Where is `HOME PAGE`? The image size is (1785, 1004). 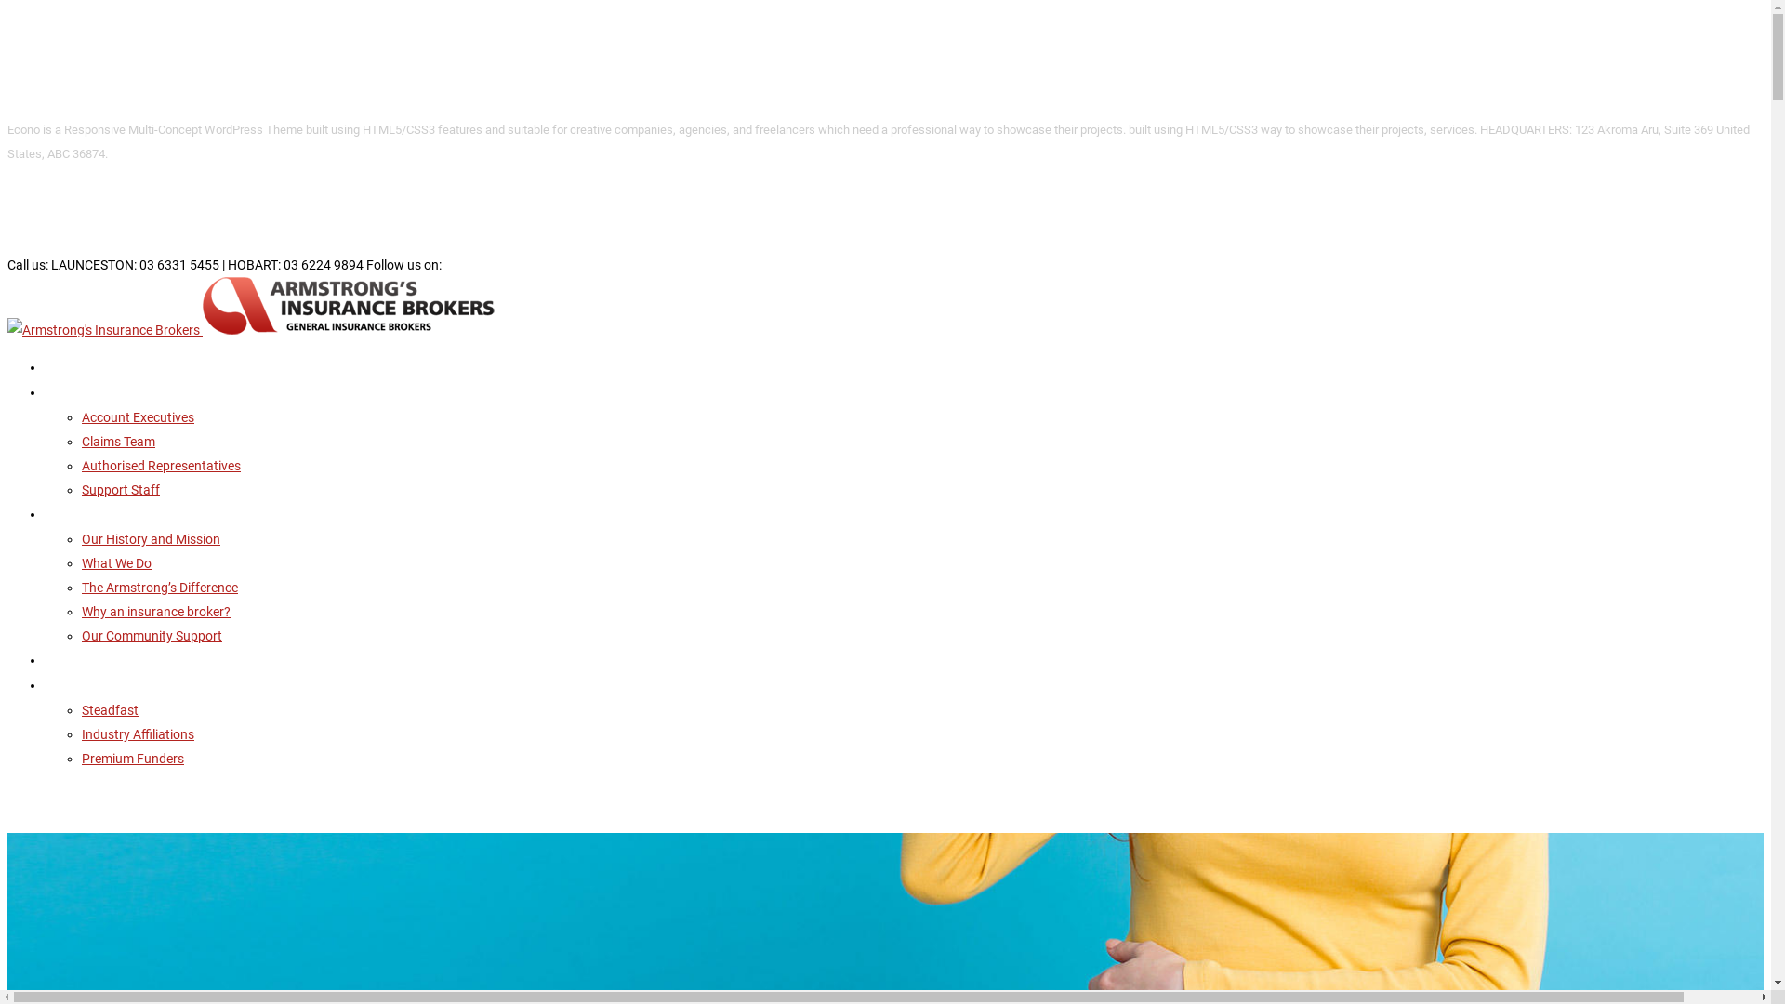
HOME PAGE is located at coordinates (78, 368).